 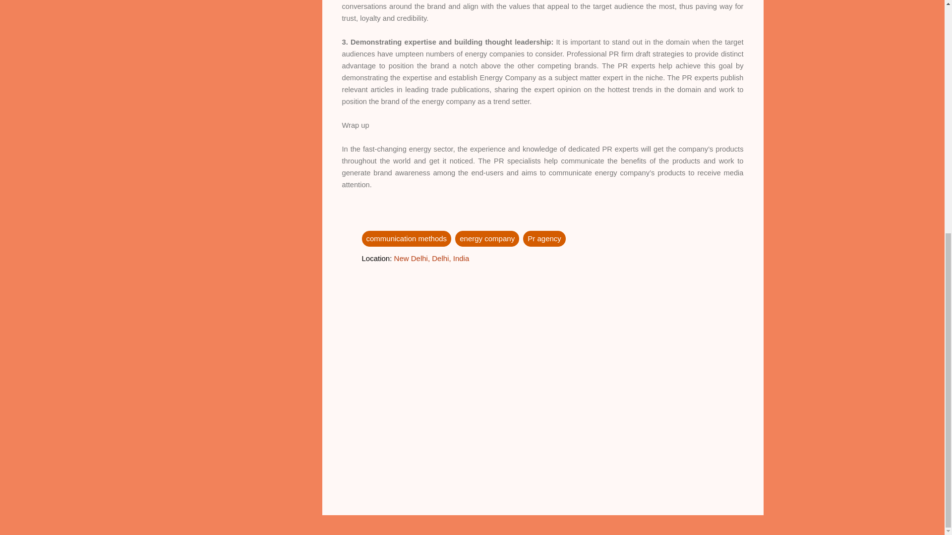 I want to click on communication methods, so click(x=407, y=238).